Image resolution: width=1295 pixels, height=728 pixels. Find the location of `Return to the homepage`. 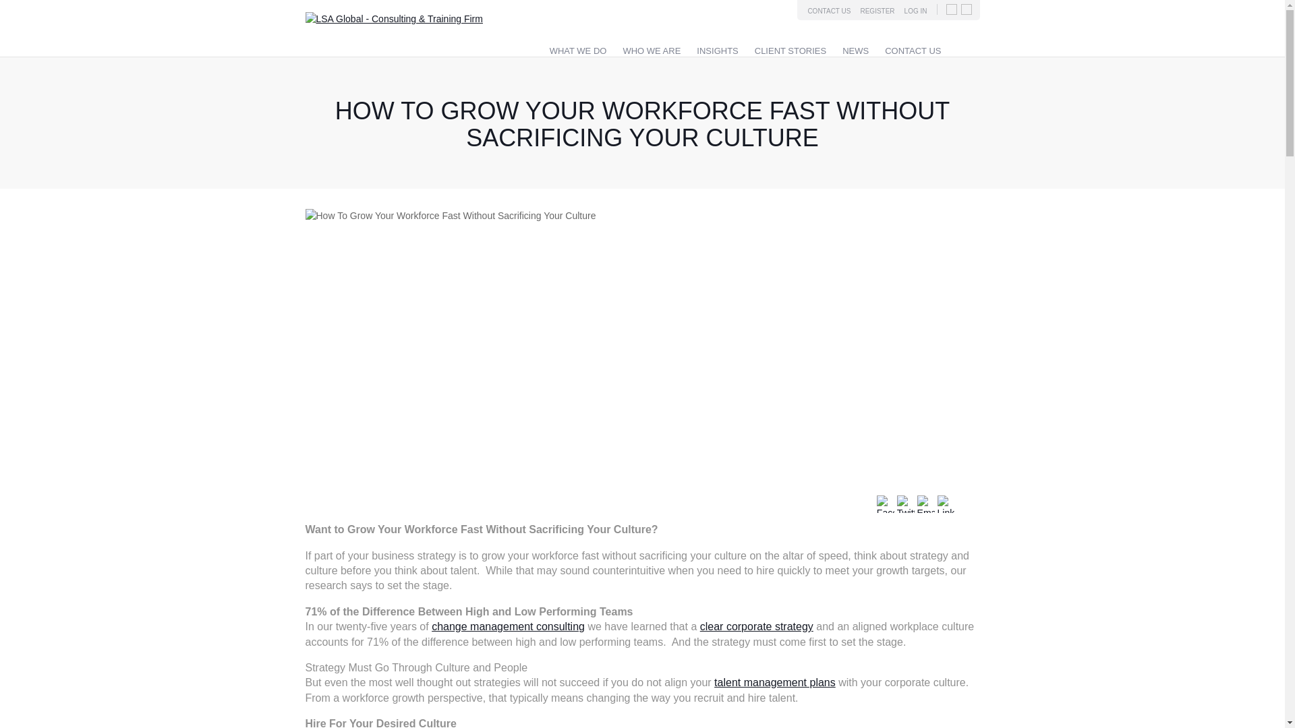

Return to the homepage is located at coordinates (393, 19).